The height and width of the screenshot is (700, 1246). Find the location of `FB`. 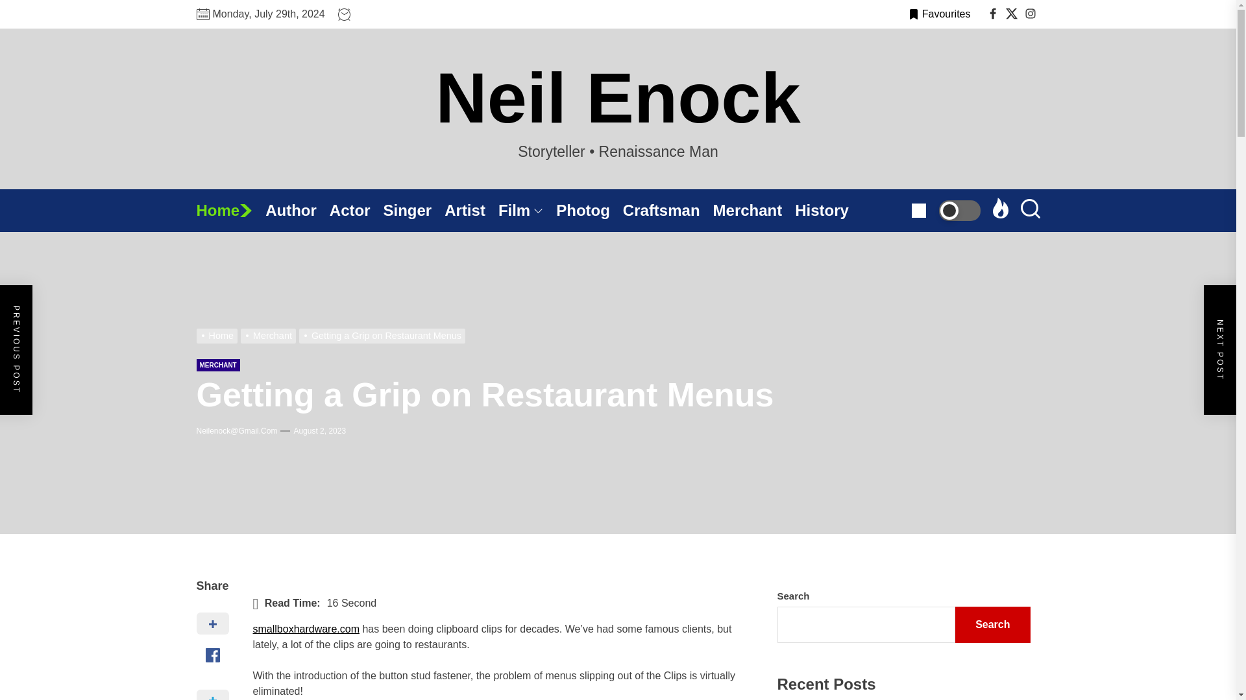

FB is located at coordinates (993, 14).